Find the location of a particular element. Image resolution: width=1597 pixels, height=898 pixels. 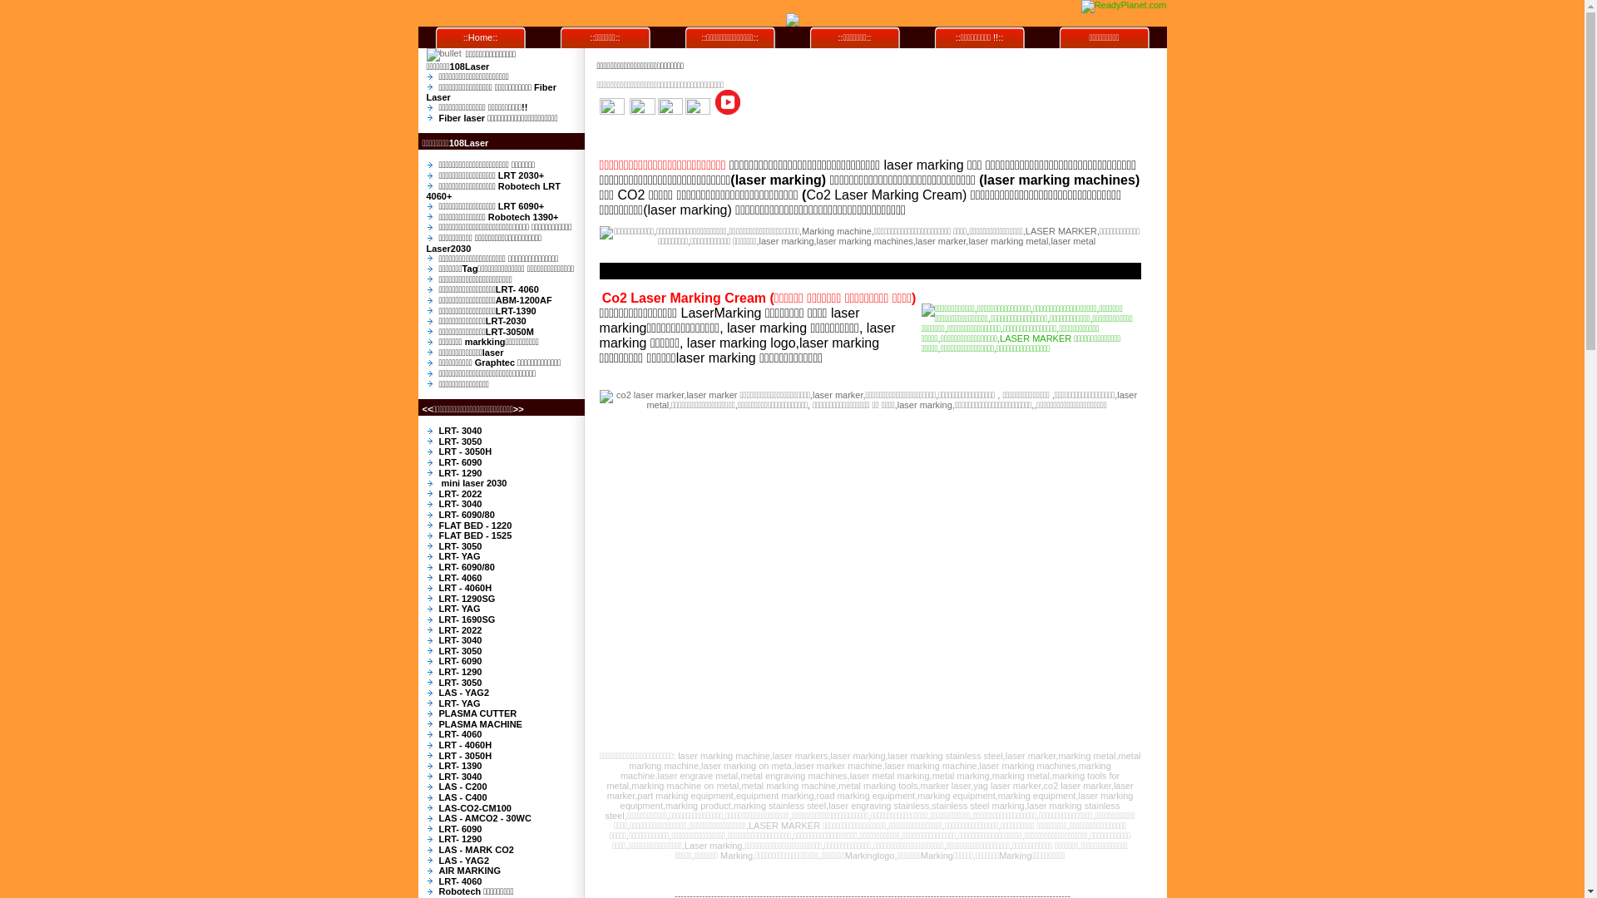

LAS - AMCO2 - 30WC is located at coordinates (486, 818).